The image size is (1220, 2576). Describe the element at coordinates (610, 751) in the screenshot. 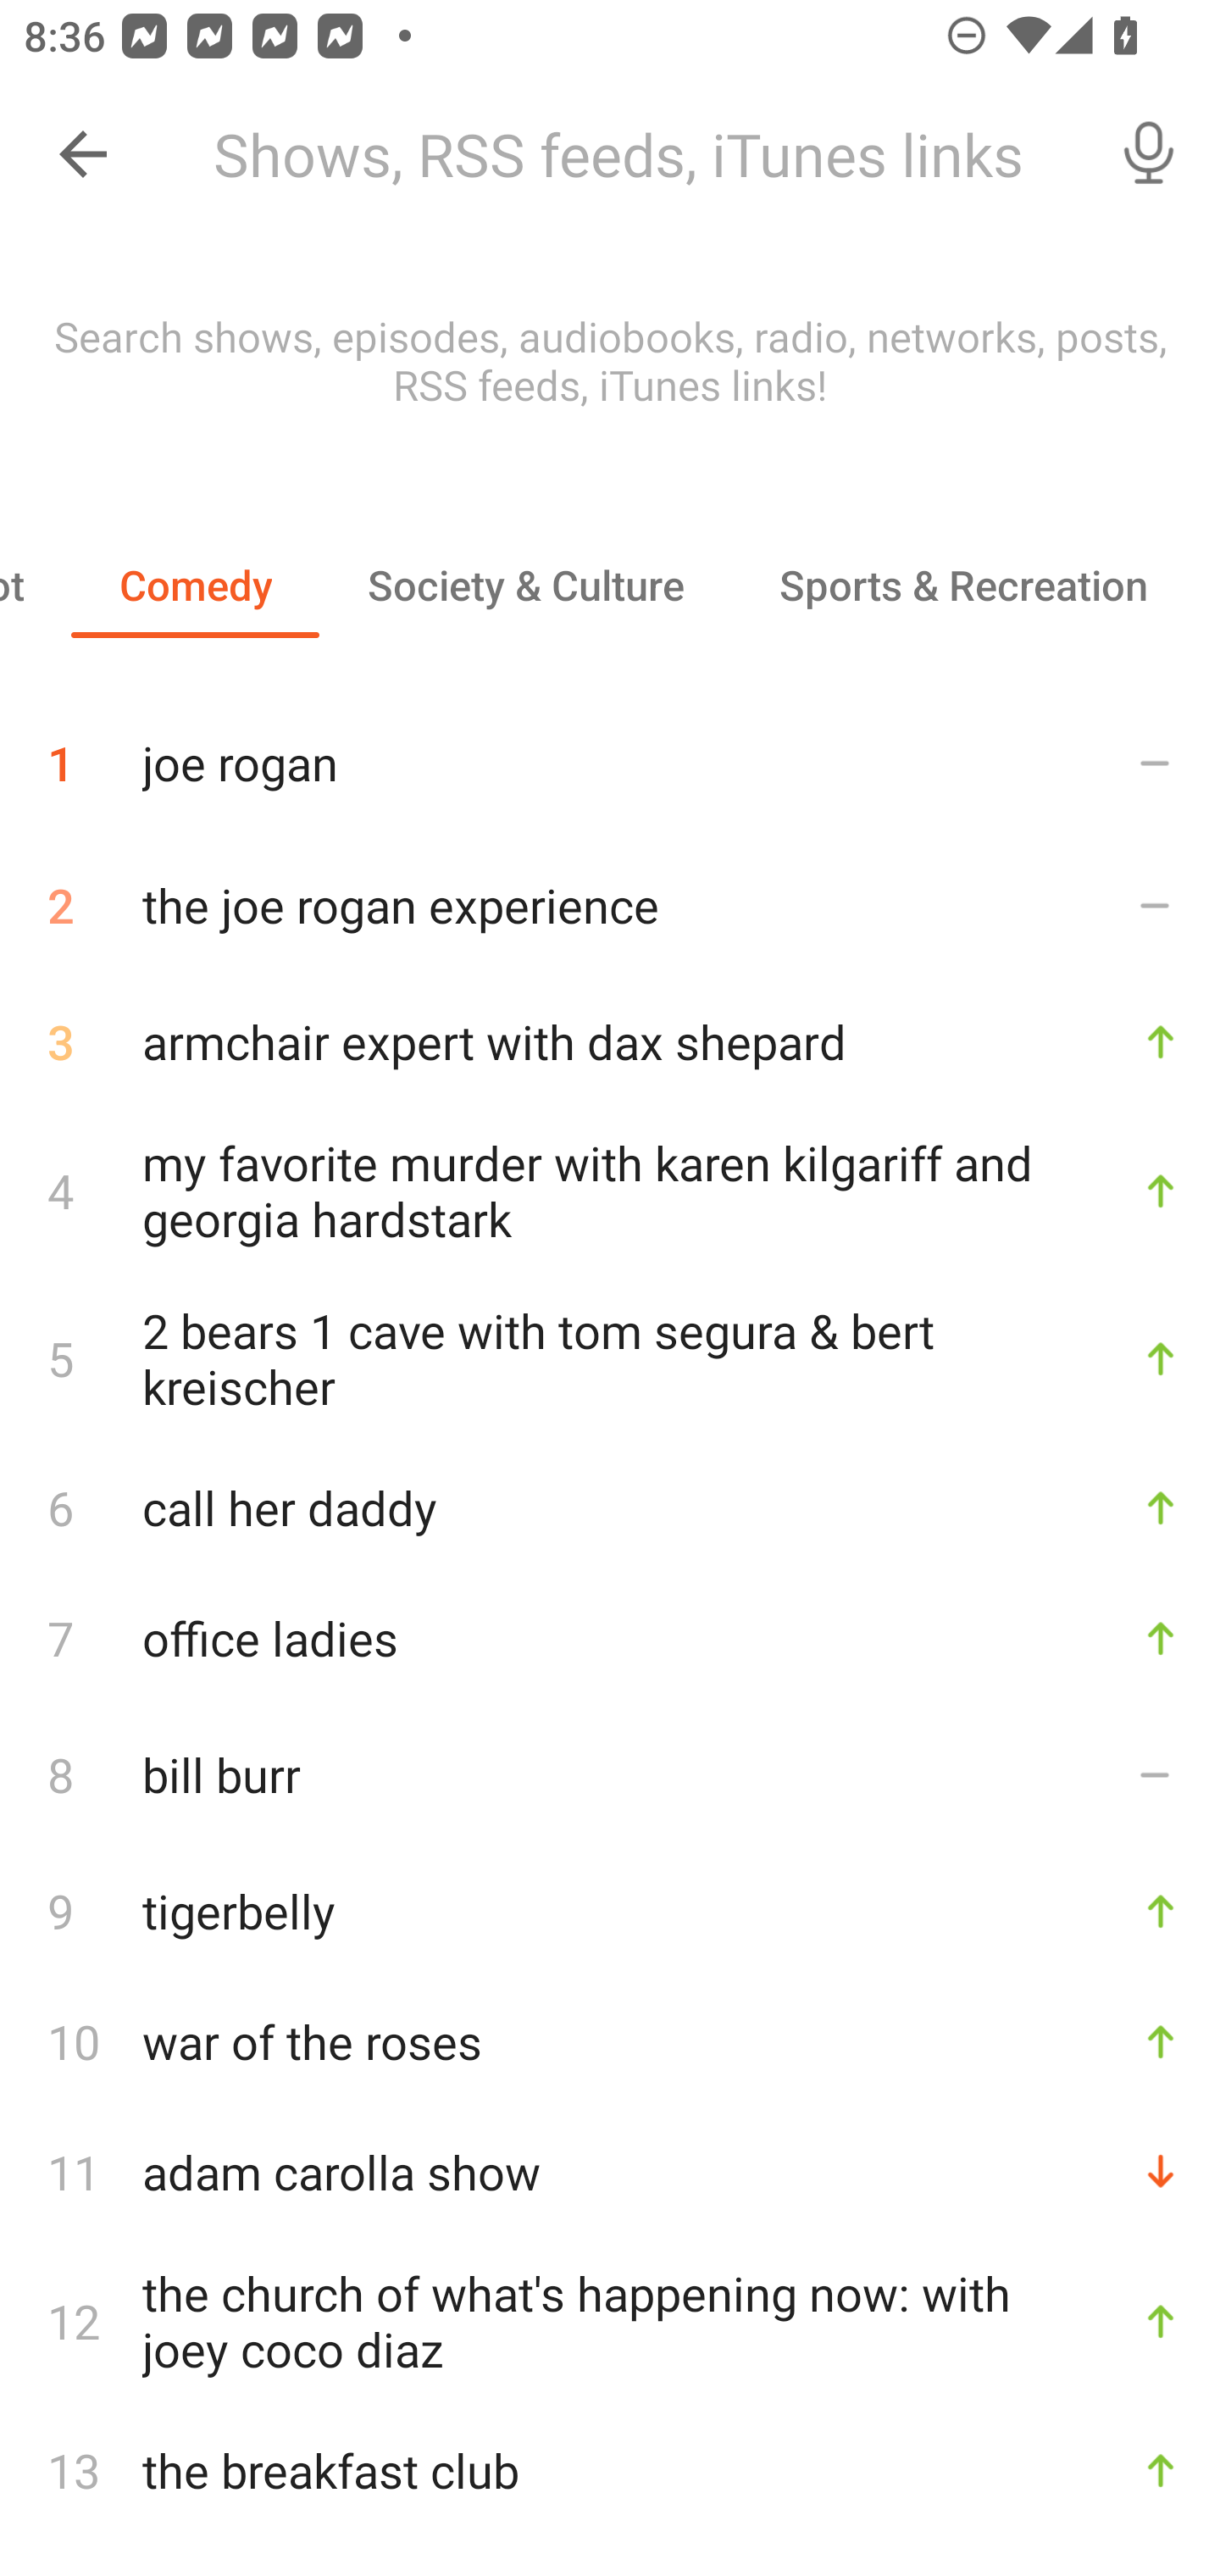

I see `1 joe rogan` at that location.